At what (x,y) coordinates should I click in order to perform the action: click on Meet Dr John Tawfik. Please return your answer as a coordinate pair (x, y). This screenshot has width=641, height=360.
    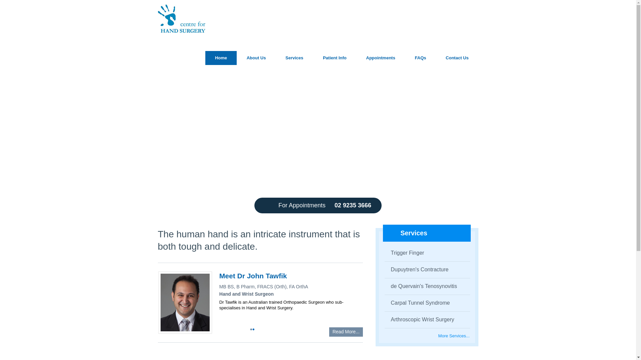
    Looking at the image, I should click on (253, 276).